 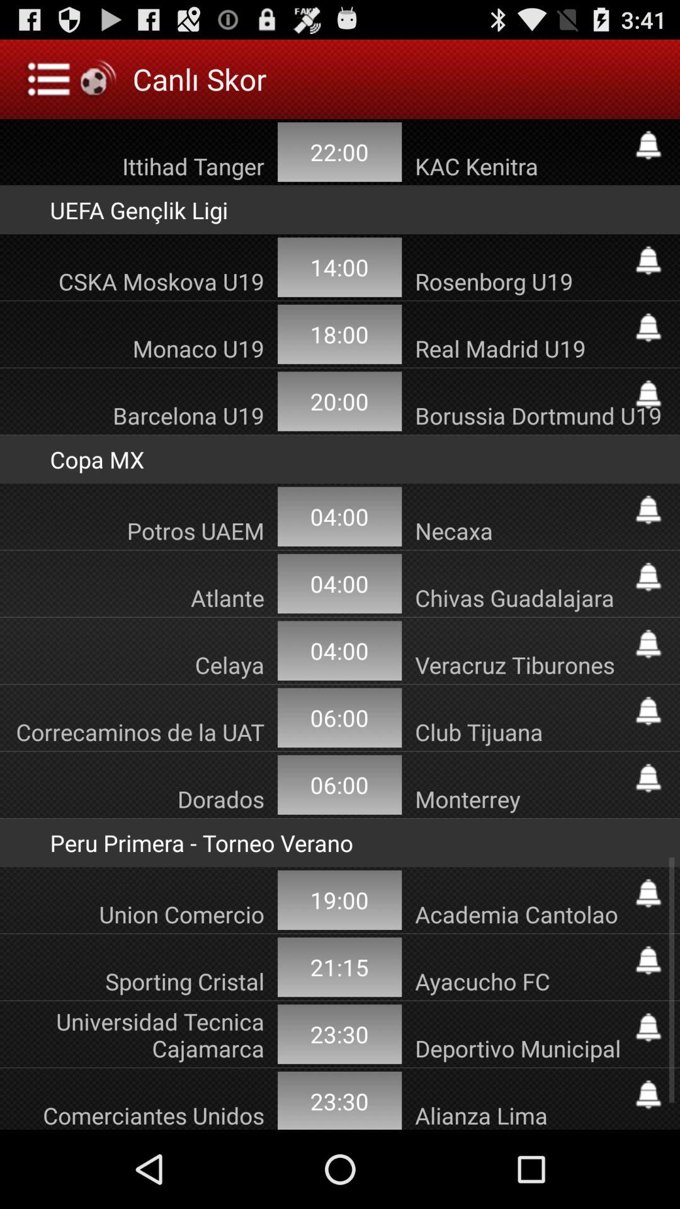 I want to click on set alarm, so click(x=649, y=893).